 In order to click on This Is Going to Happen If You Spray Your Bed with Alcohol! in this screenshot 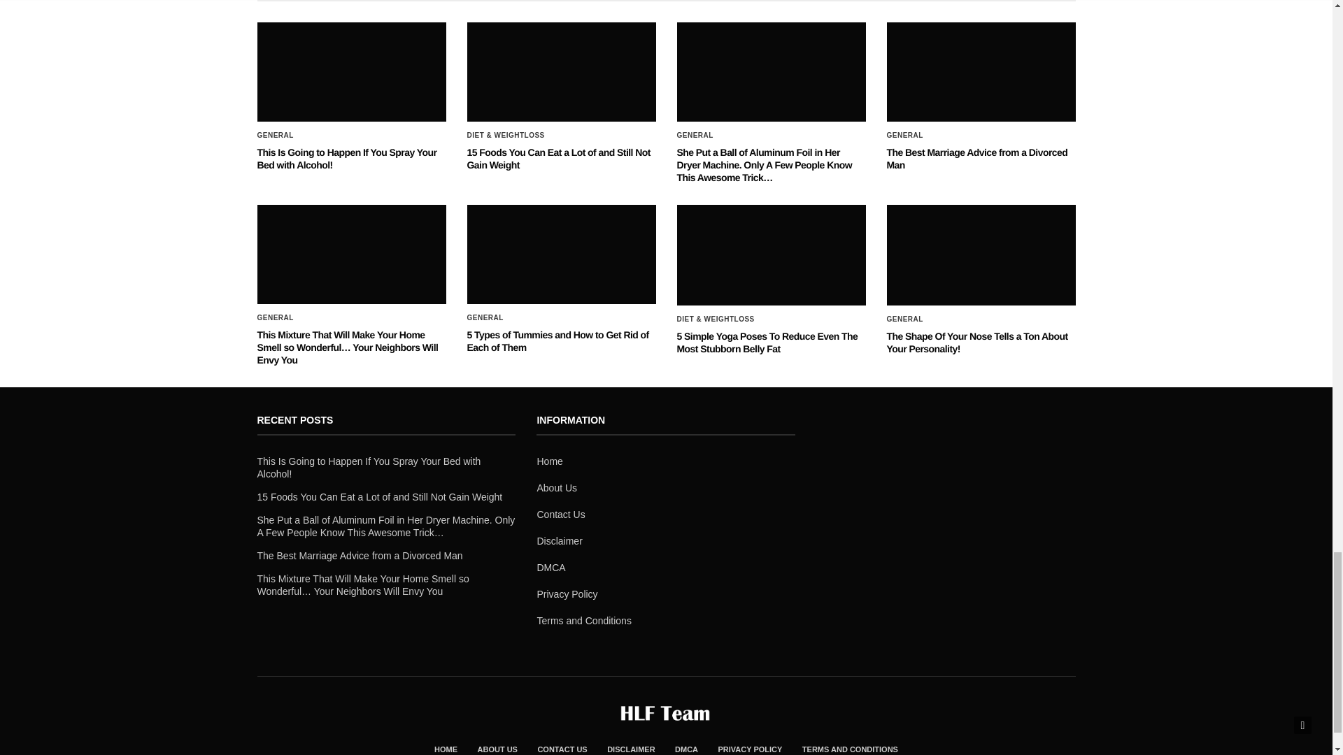, I will do `click(347, 158)`.